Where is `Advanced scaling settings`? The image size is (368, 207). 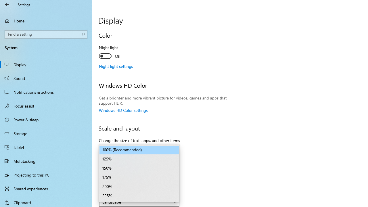
Advanced scaling settings is located at coordinates (122, 161).